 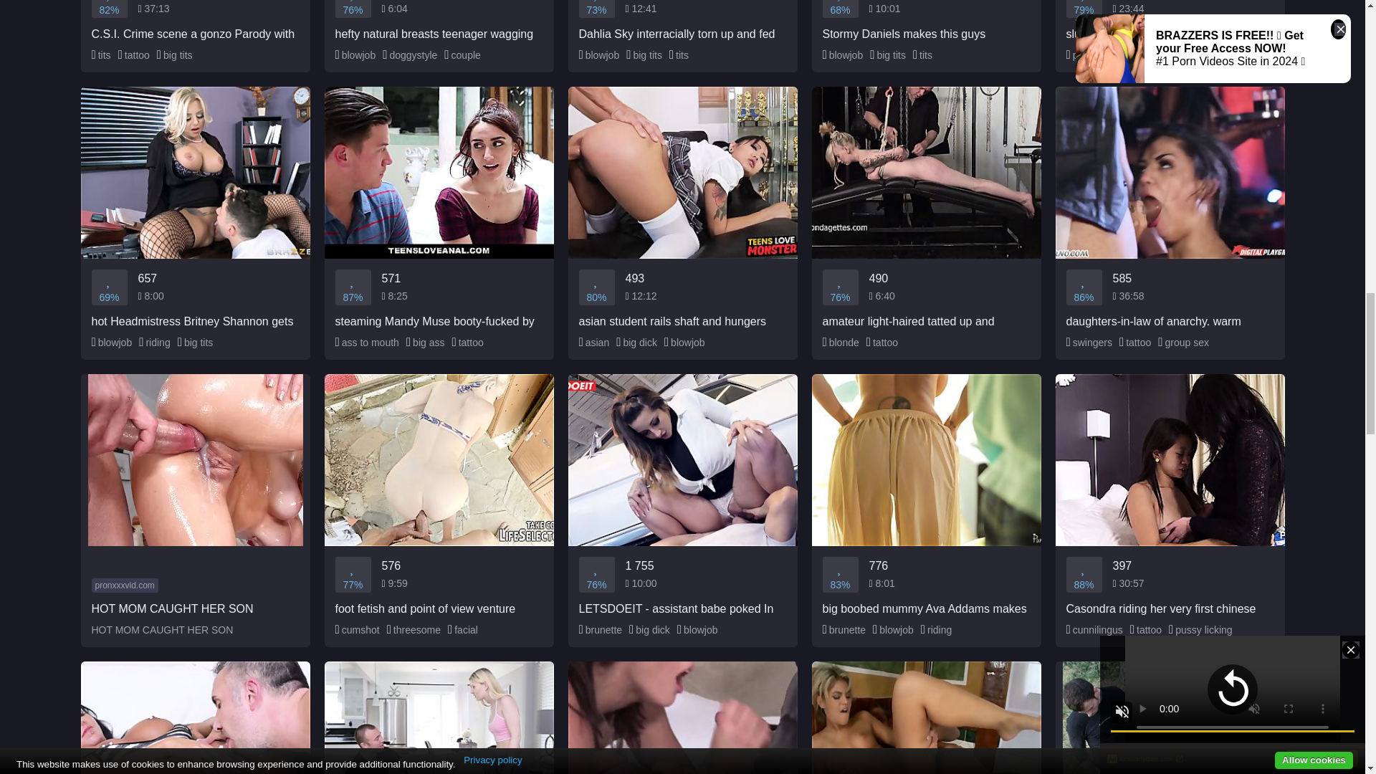 What do you see at coordinates (682, 21) in the screenshot?
I see `Dahlia Sky interracially torn up and fed` at bounding box center [682, 21].